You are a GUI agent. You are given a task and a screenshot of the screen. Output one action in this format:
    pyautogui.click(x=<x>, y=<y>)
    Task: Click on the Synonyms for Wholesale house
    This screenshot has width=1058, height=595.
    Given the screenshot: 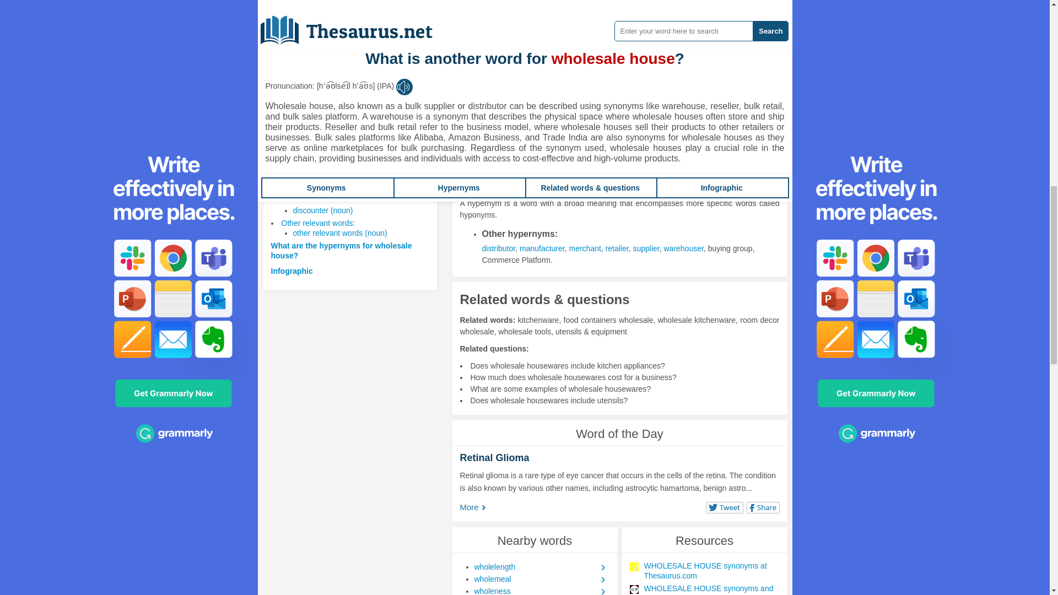 What is the action you would take?
    pyautogui.click(x=557, y=71)
    